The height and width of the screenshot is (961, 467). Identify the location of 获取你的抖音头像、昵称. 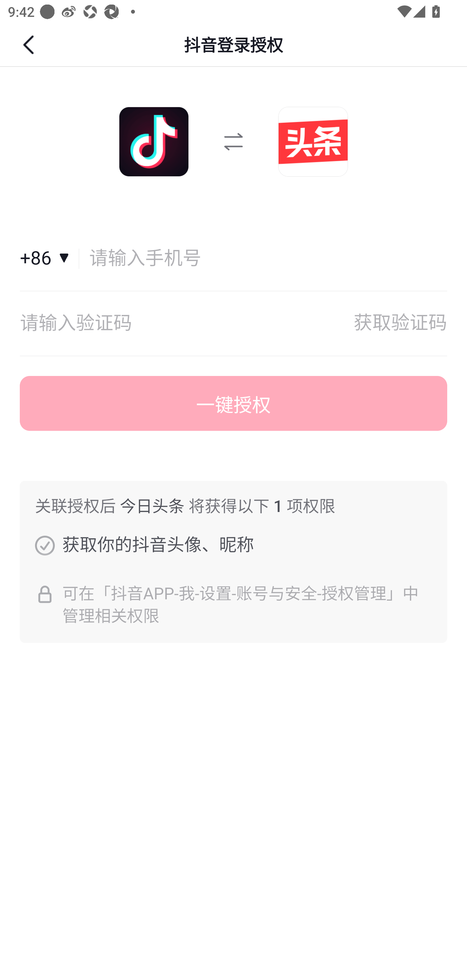
(45, 545).